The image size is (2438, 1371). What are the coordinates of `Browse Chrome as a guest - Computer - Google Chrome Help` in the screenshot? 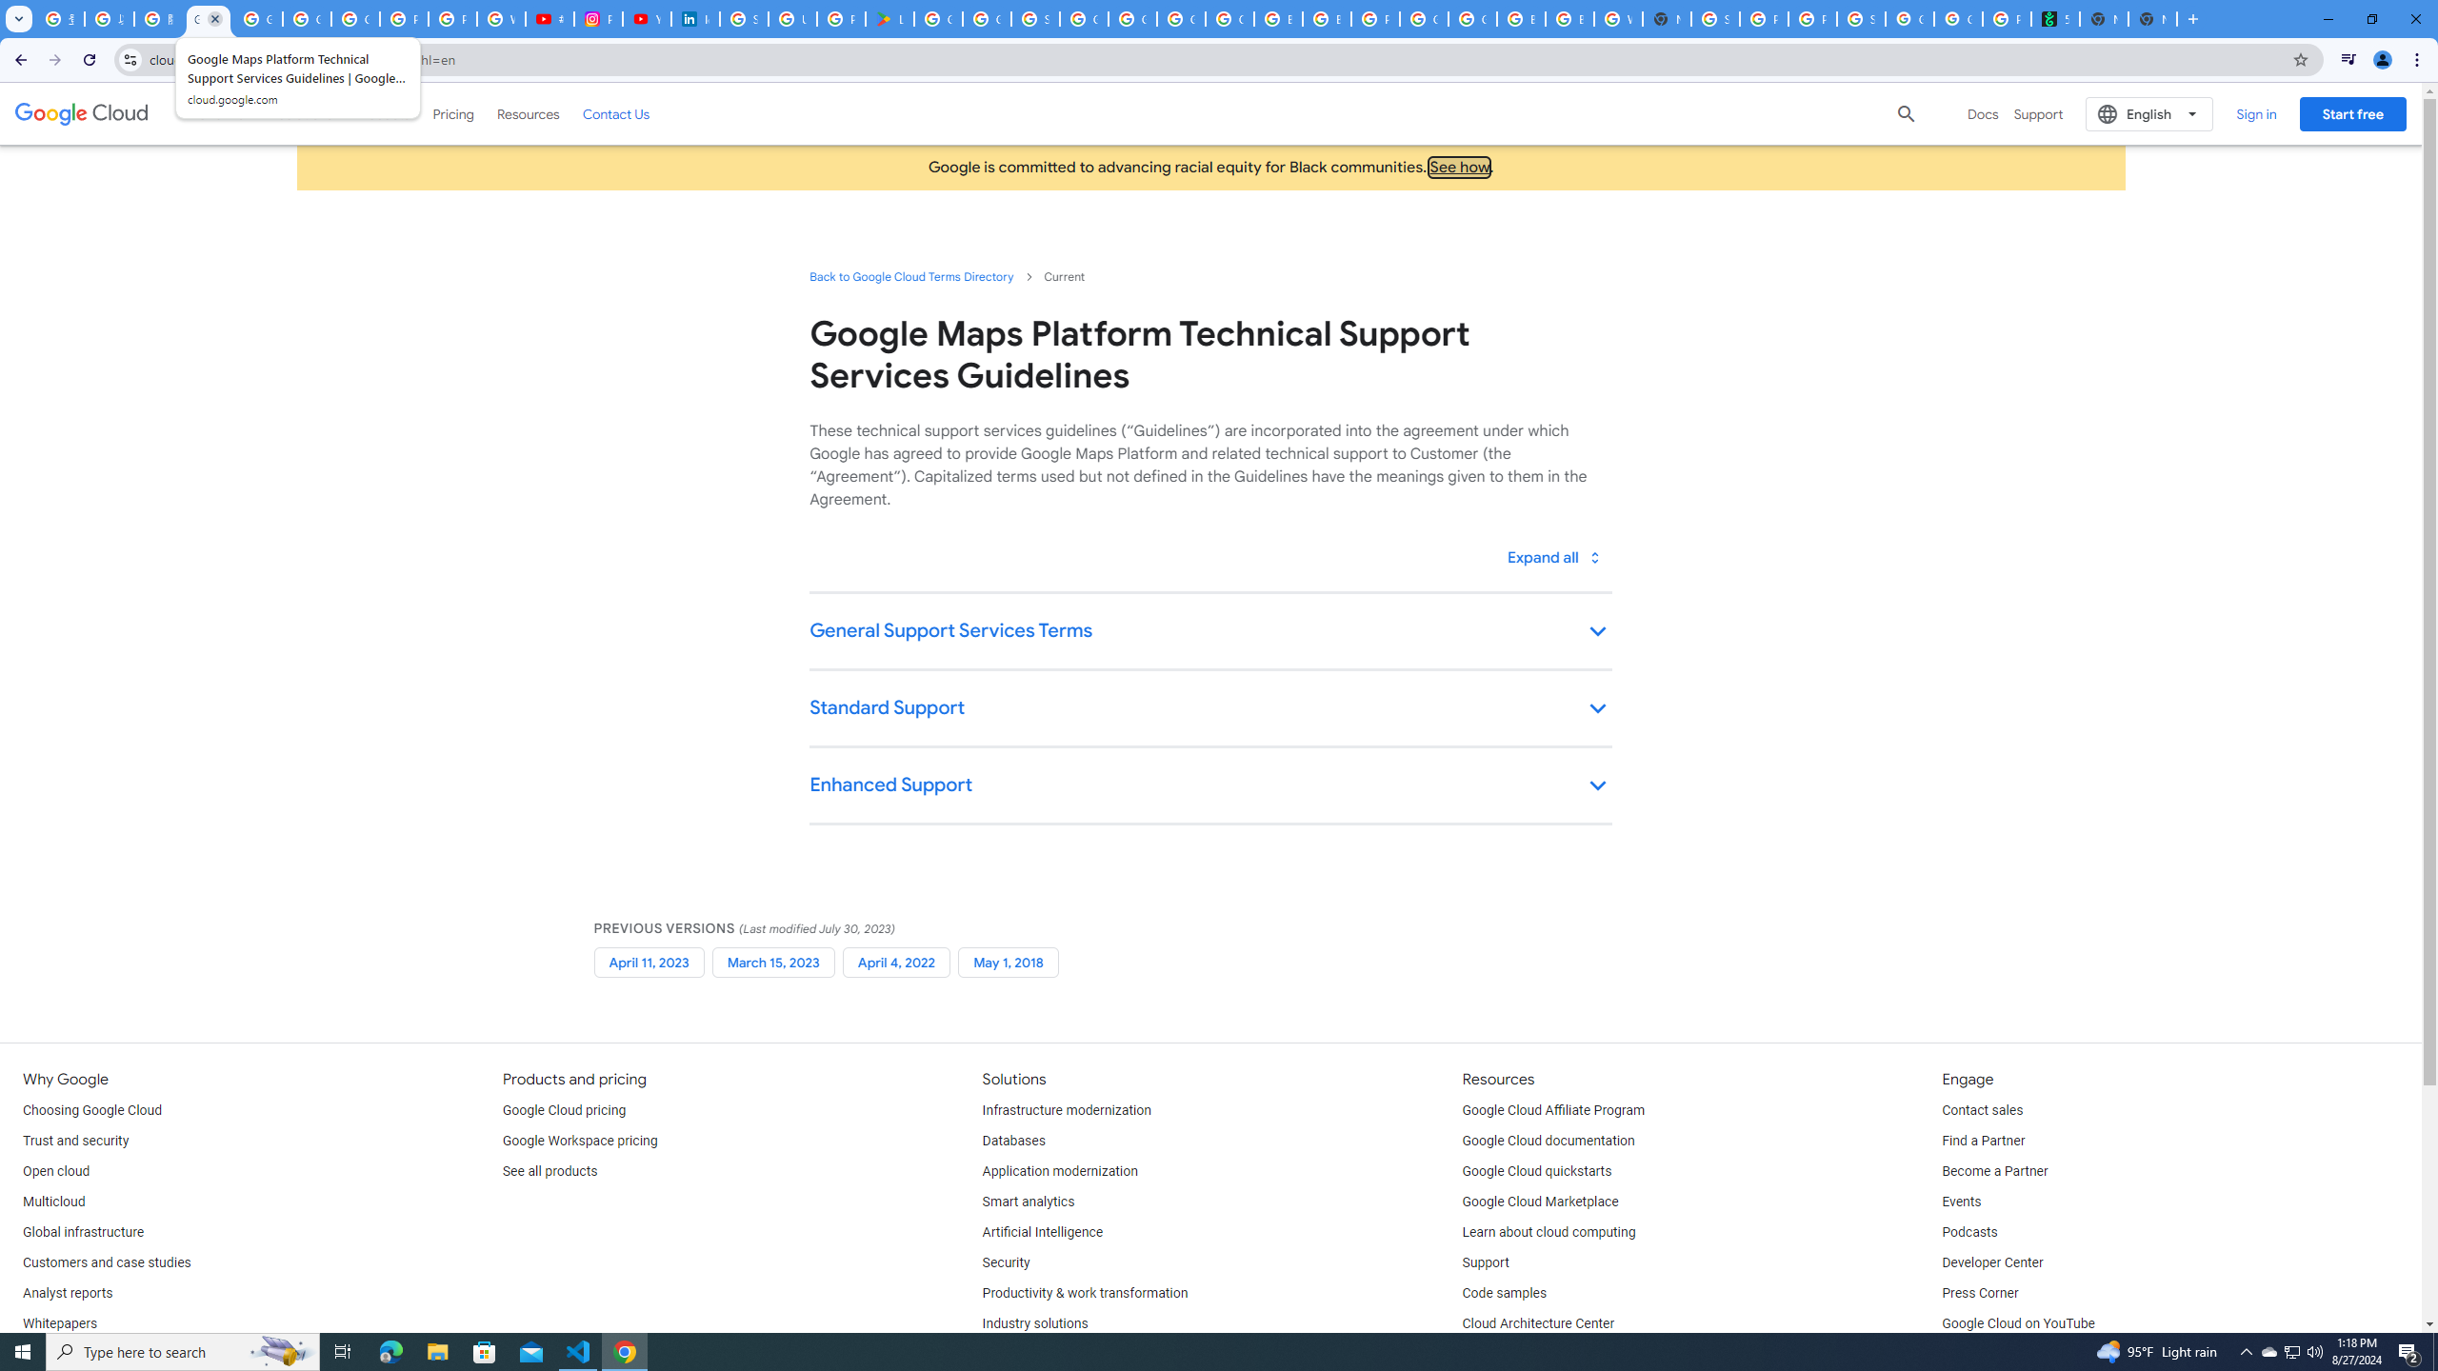 It's located at (1568, 19).